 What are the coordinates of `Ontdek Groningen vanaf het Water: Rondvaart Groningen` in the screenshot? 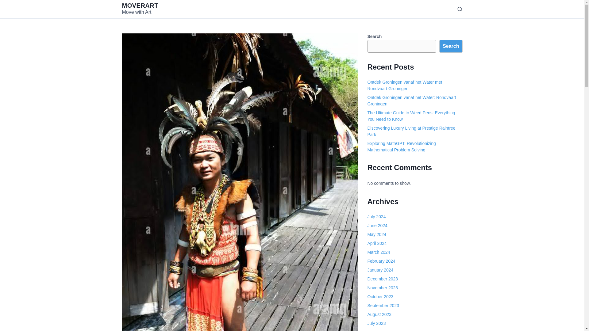 It's located at (412, 101).